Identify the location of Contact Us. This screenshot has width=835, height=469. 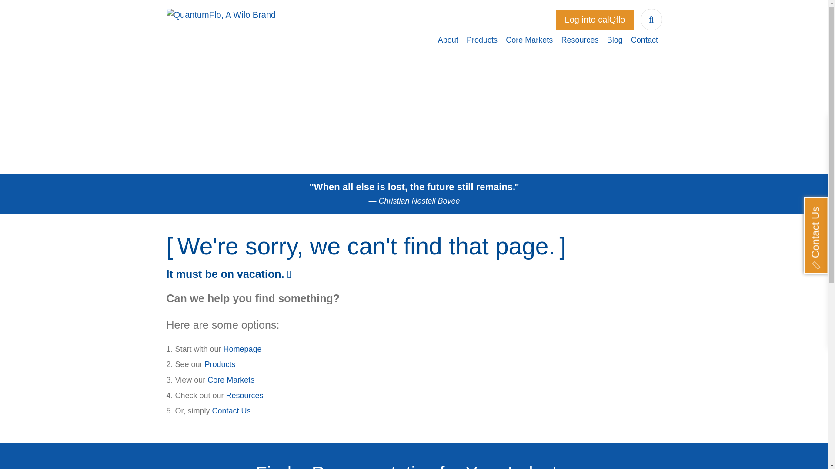
(231, 411).